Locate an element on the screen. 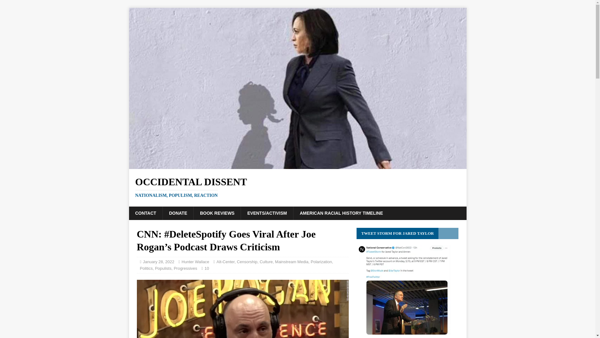 The width and height of the screenshot is (600, 338). AMERICAN RACIAL HISTORY TIMELINE is located at coordinates (297, 187).